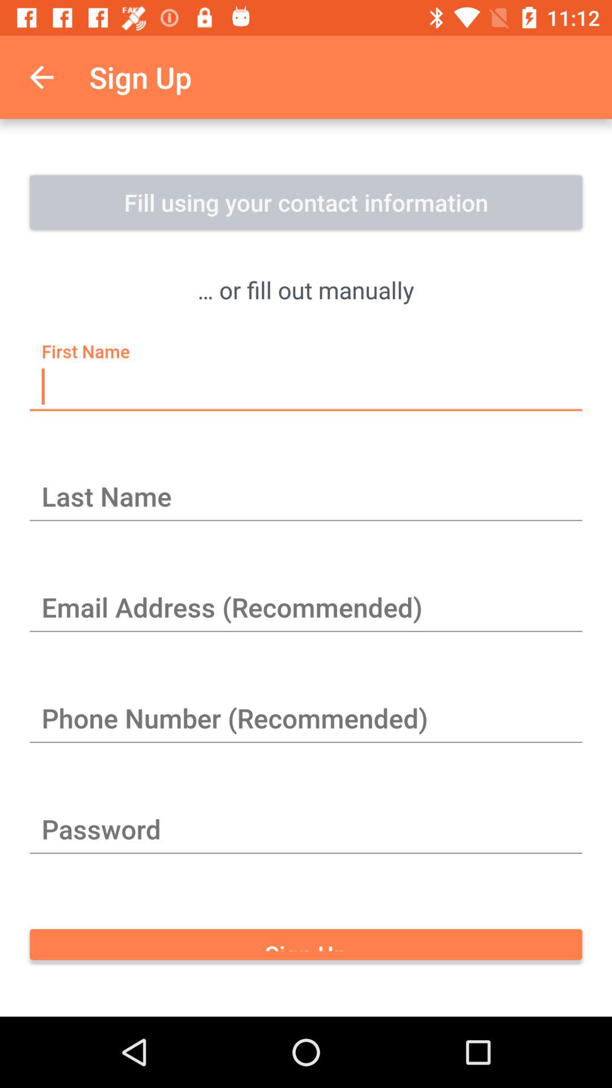  I want to click on launch the item below the or fill out item, so click(306, 387).